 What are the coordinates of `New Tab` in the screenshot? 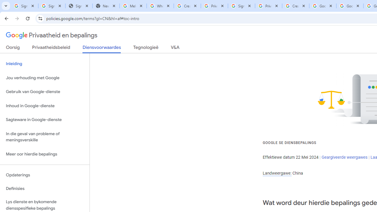 It's located at (106, 6).